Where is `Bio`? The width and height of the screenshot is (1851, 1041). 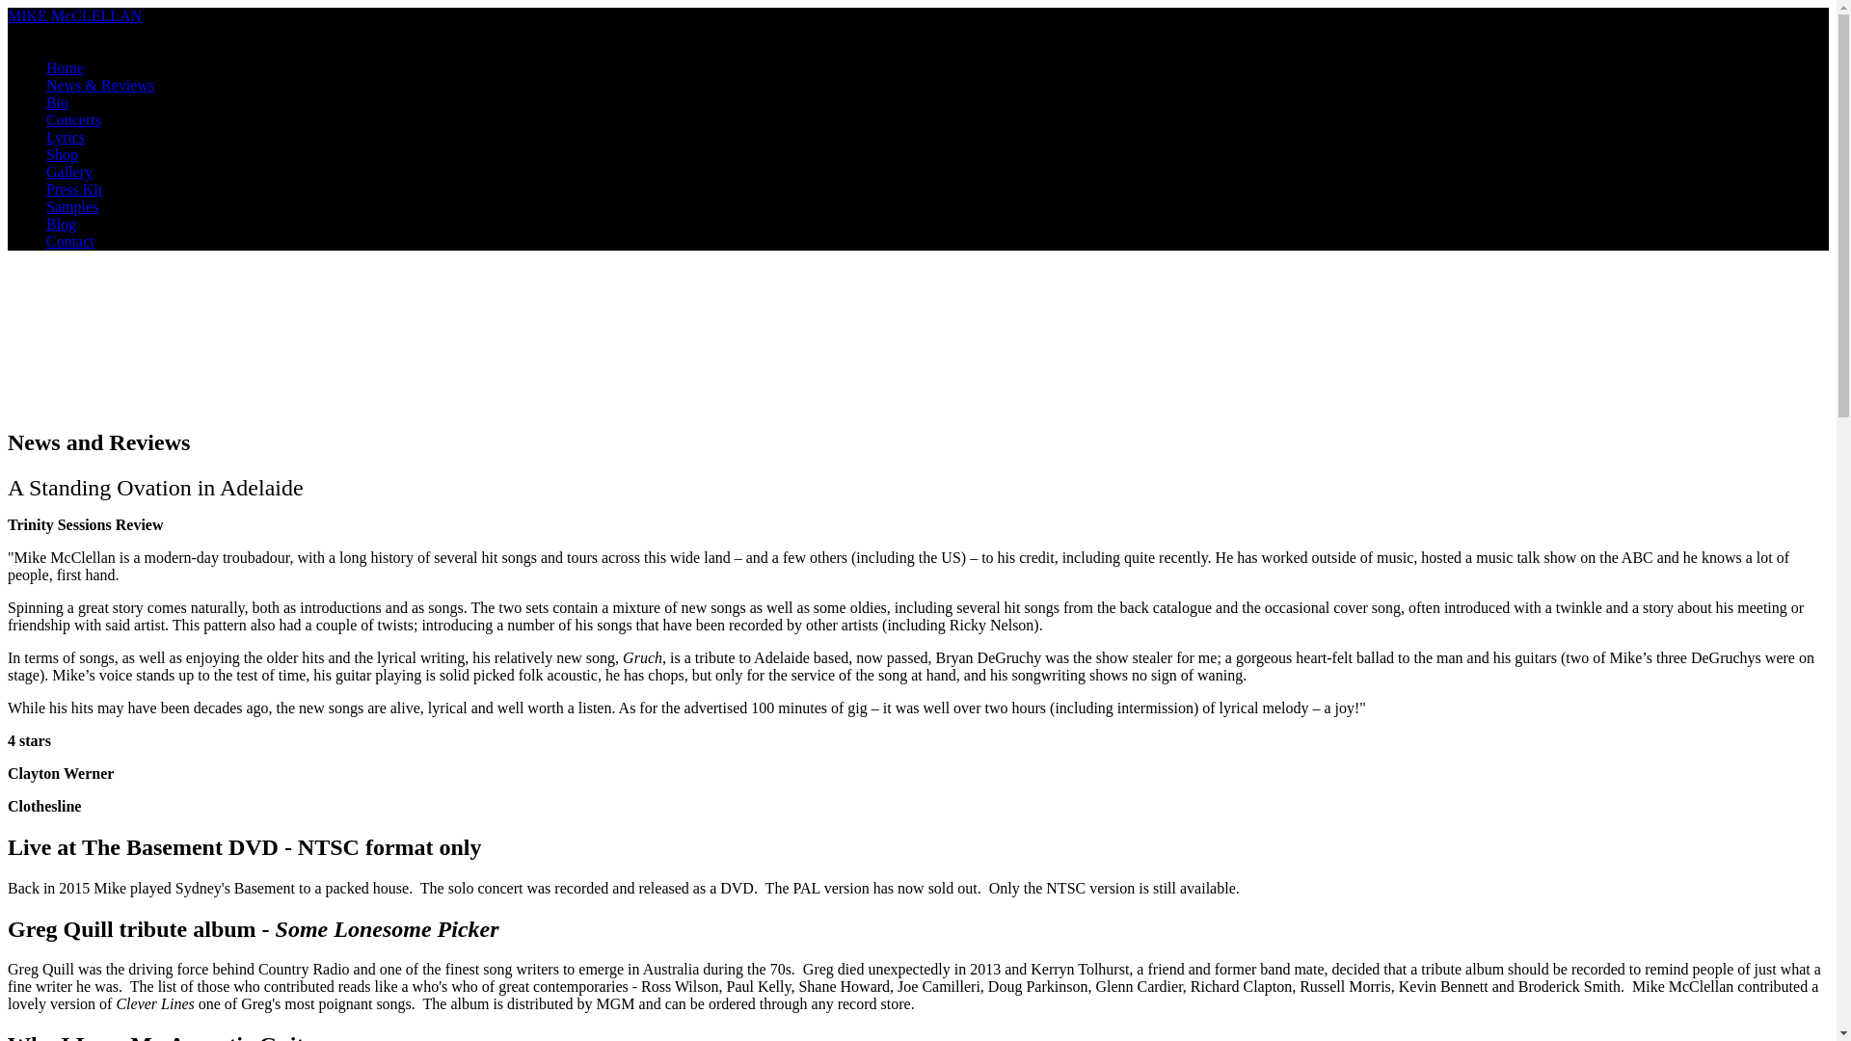
Bio is located at coordinates (58, 102).